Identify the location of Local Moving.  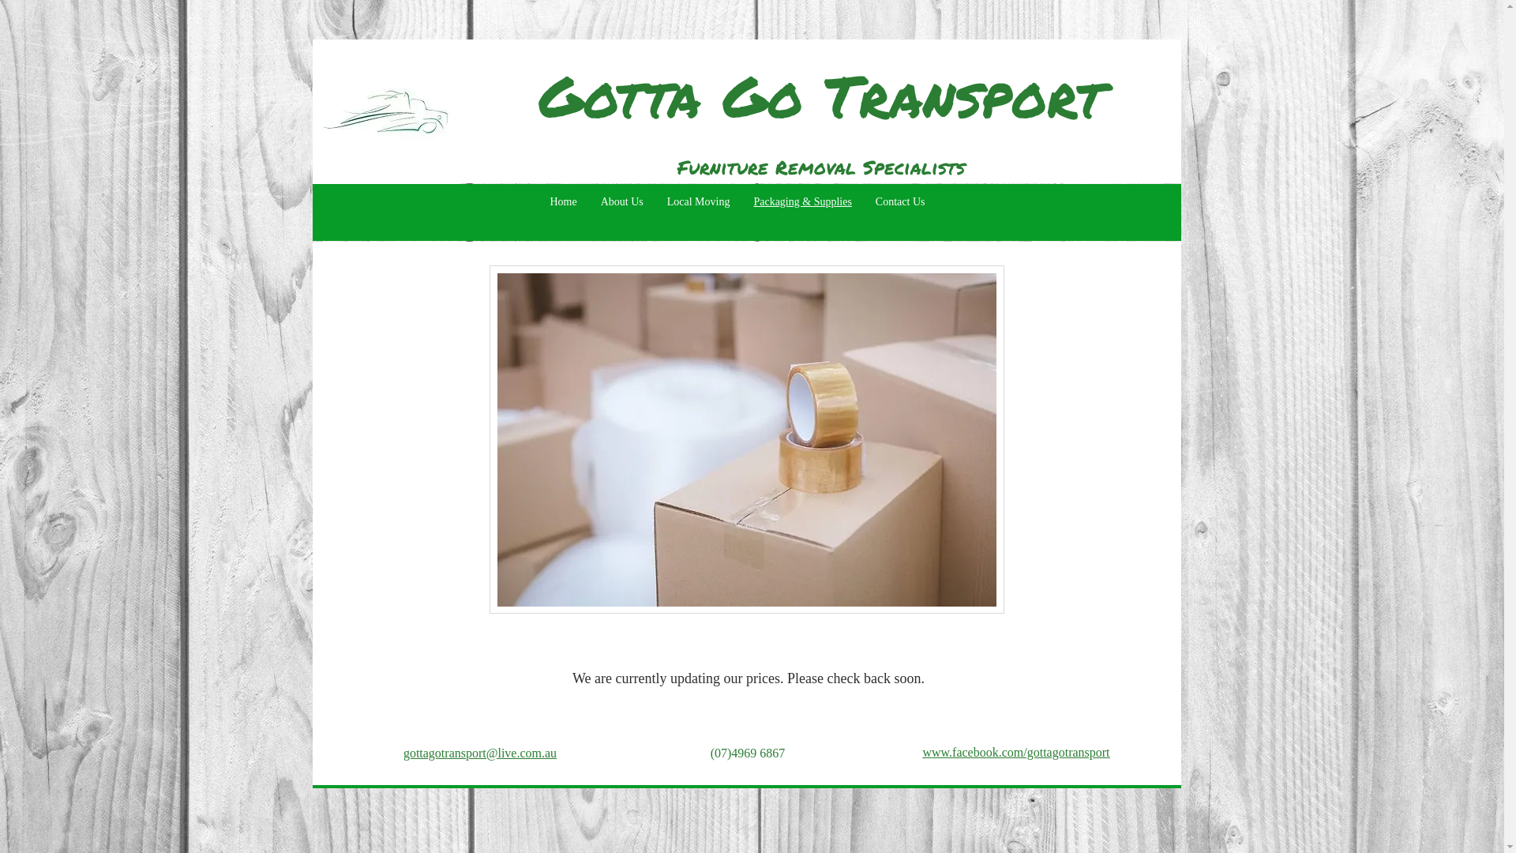
(699, 202).